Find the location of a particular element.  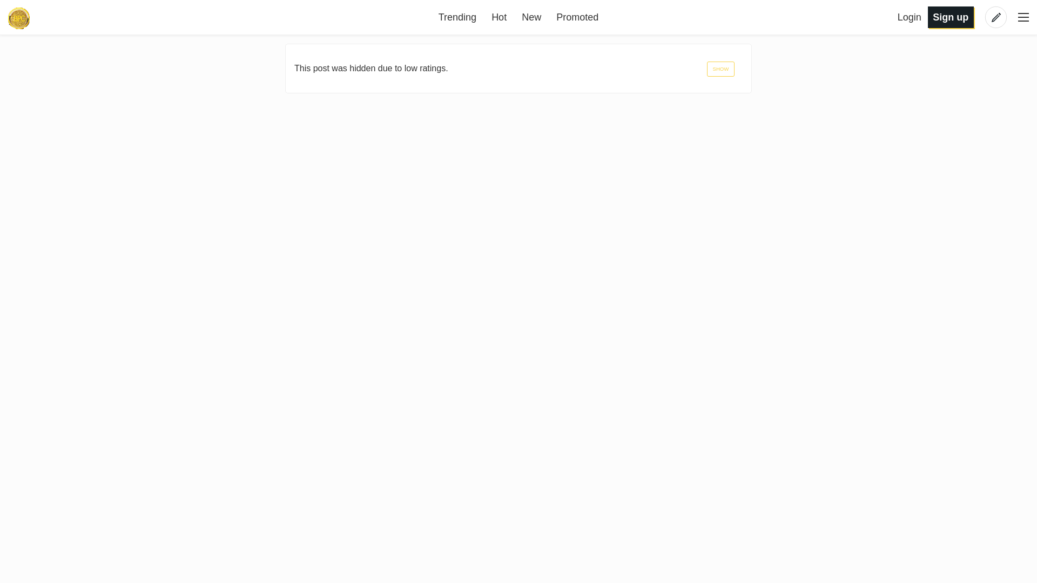

Login is located at coordinates (911, 17).